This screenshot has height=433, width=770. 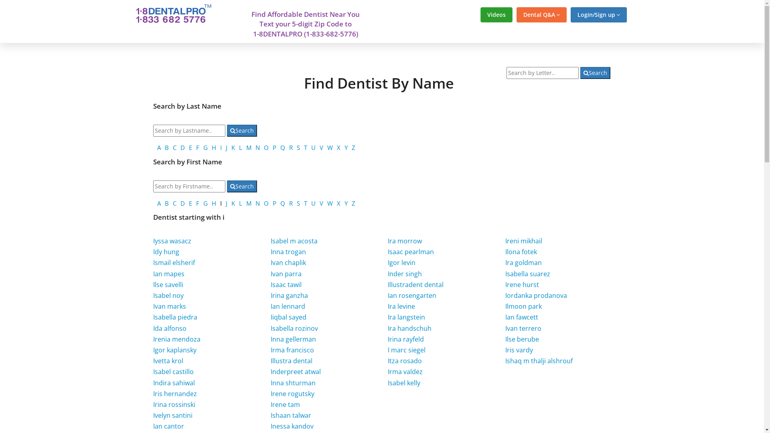 What do you see at coordinates (274, 148) in the screenshot?
I see `P` at bounding box center [274, 148].